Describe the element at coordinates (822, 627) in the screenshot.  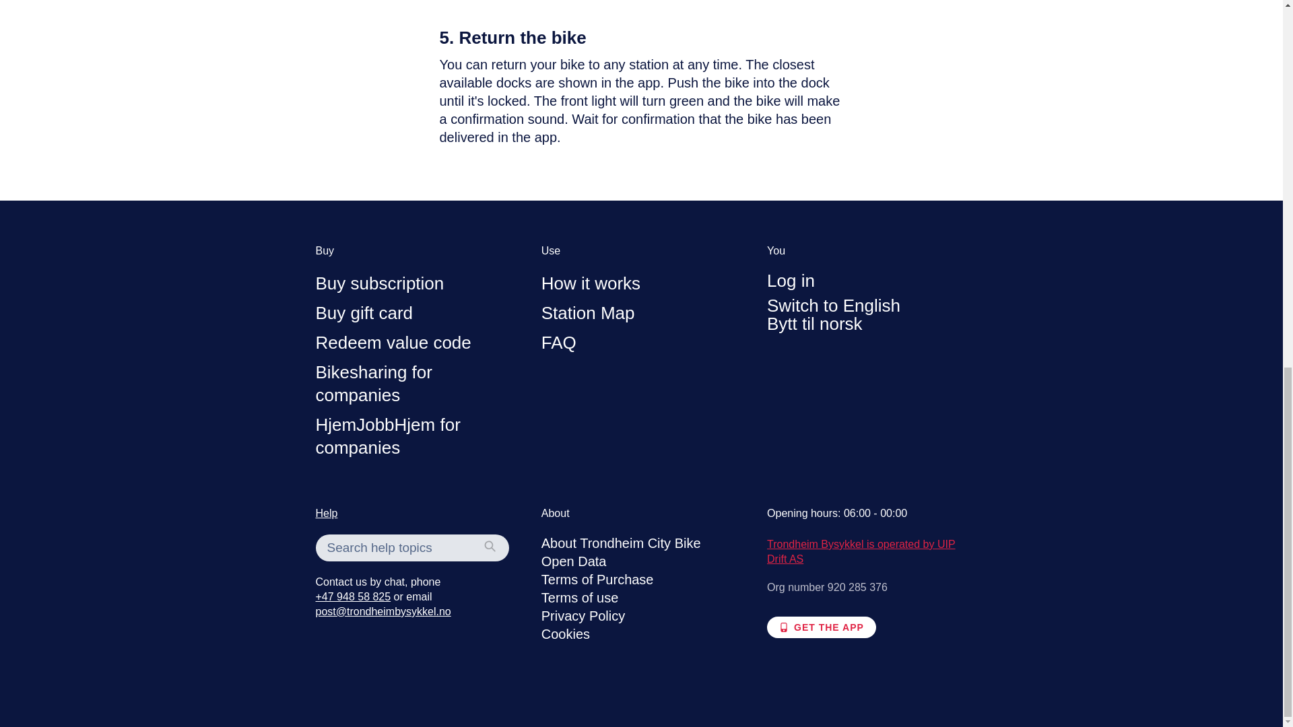
I see `GET THE APP` at that location.